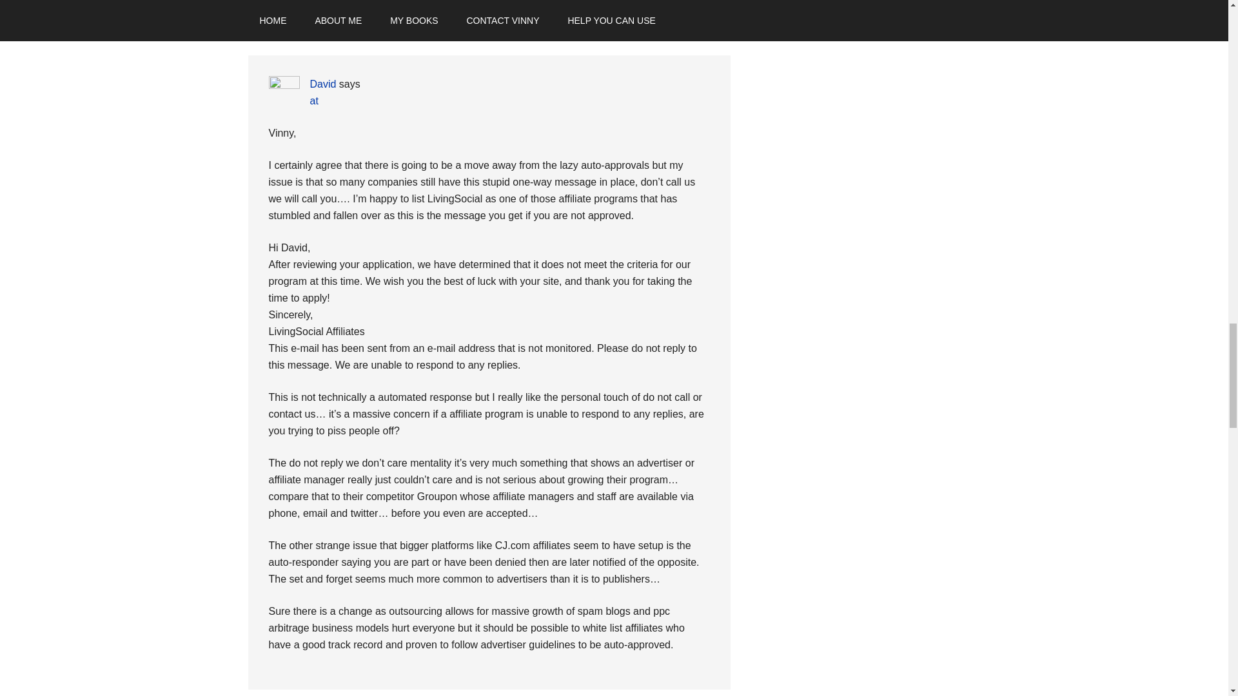 The height and width of the screenshot is (696, 1238). What do you see at coordinates (313, 101) in the screenshot?
I see `at` at bounding box center [313, 101].